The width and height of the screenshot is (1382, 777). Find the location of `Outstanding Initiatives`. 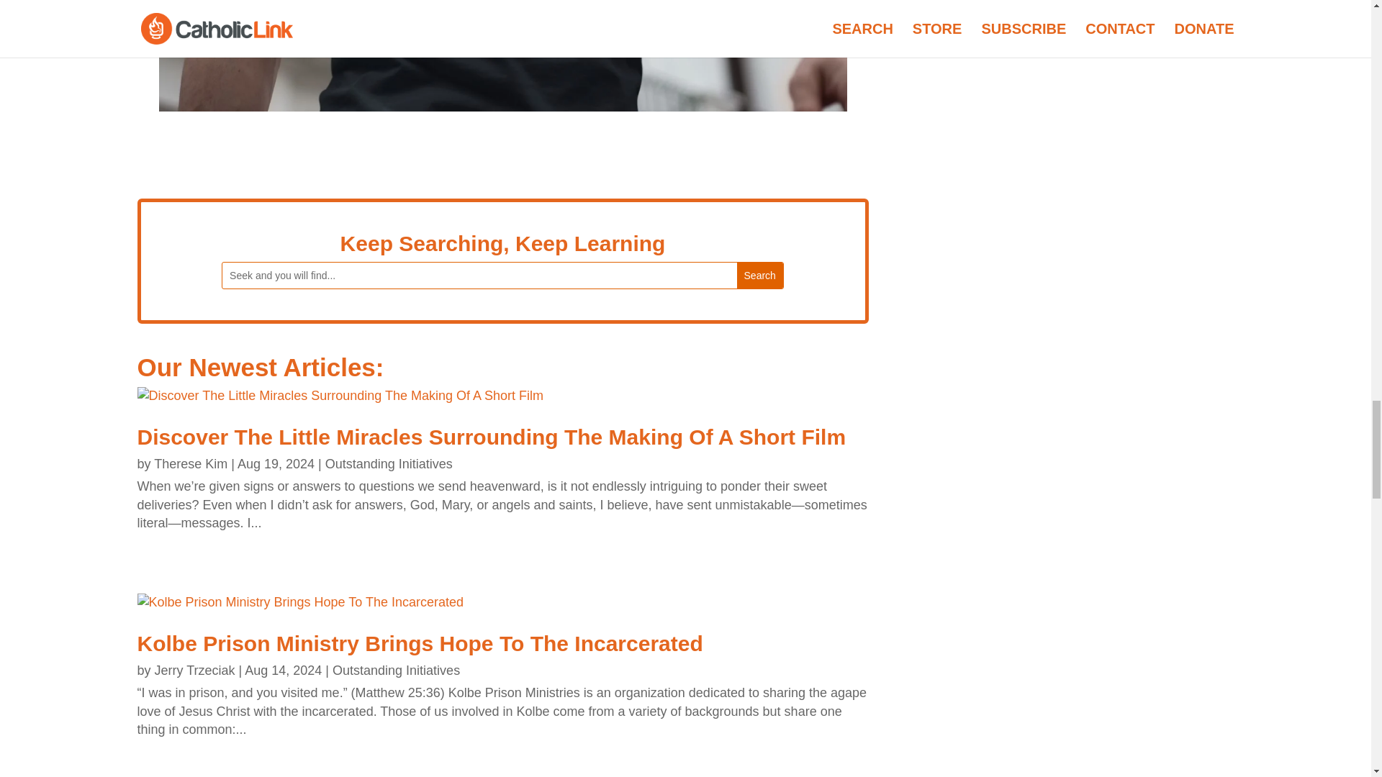

Outstanding Initiatives is located at coordinates (389, 463).